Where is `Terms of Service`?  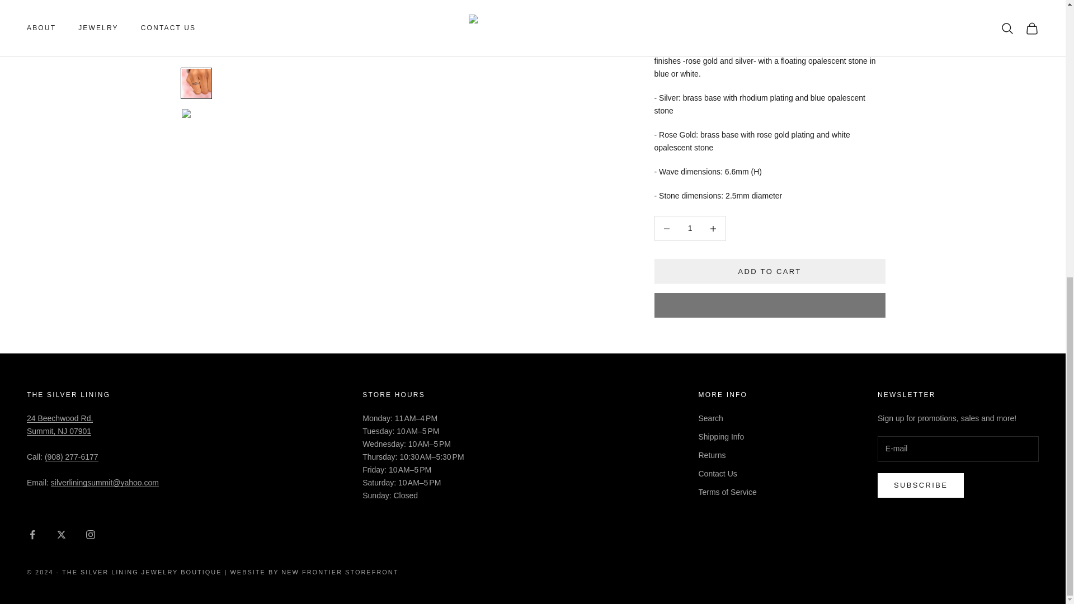 Terms of Service is located at coordinates (727, 492).